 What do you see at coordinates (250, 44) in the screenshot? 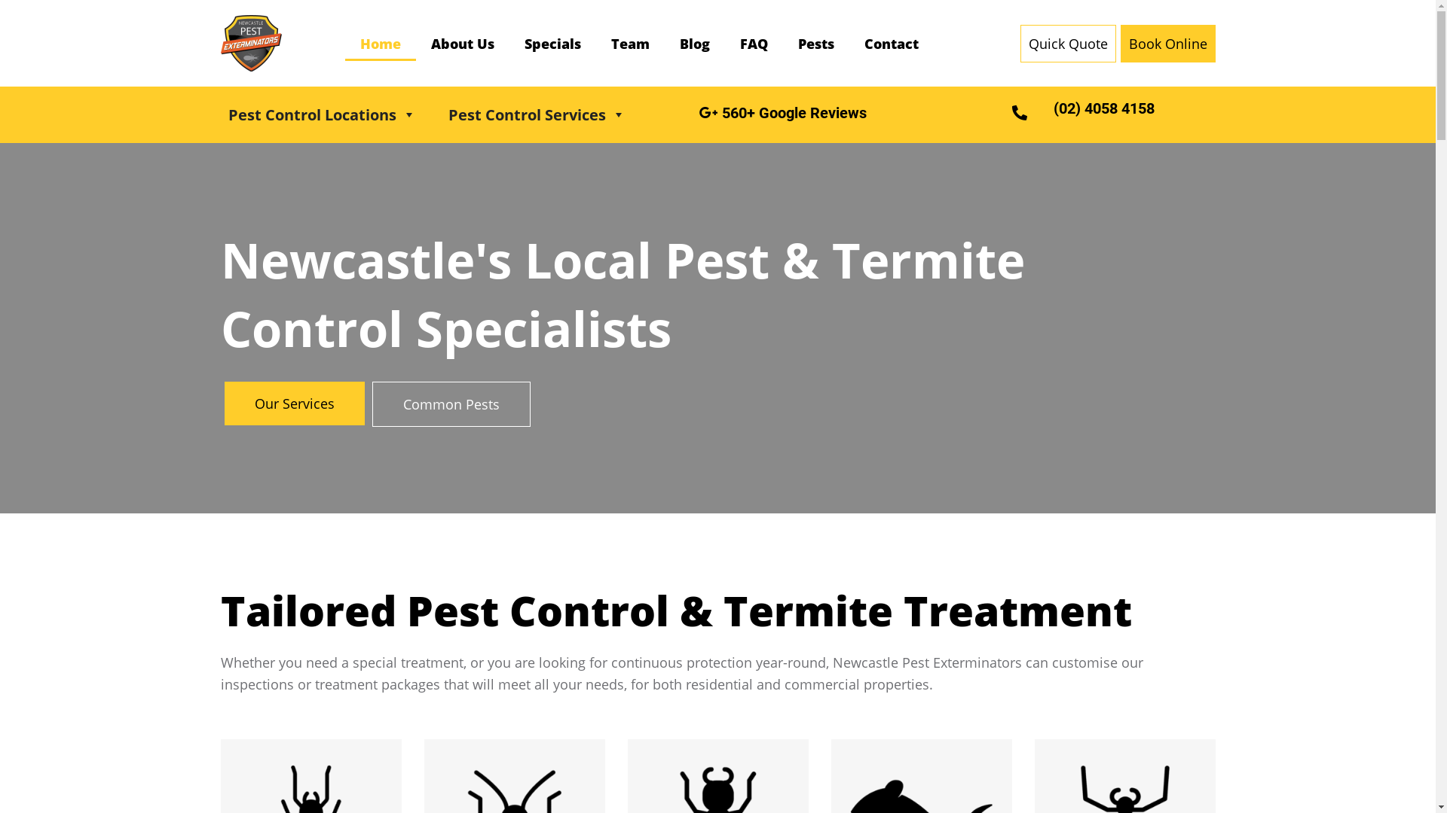
I see `1 Newcastle` at bounding box center [250, 44].